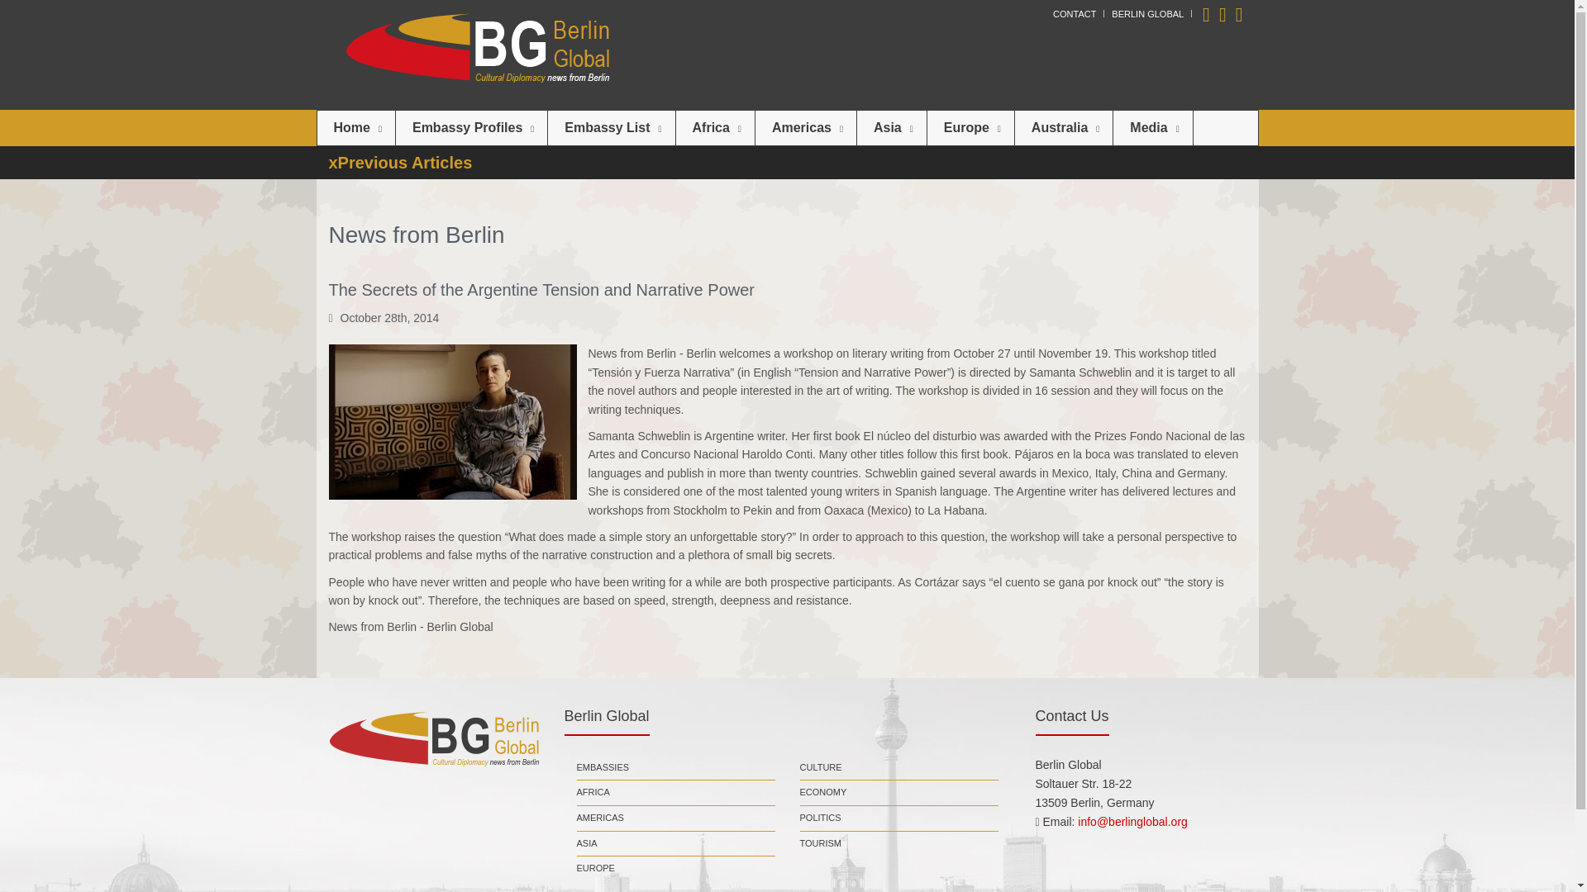 This screenshot has width=1587, height=892. What do you see at coordinates (596, 869) in the screenshot?
I see `EUROPE` at bounding box center [596, 869].